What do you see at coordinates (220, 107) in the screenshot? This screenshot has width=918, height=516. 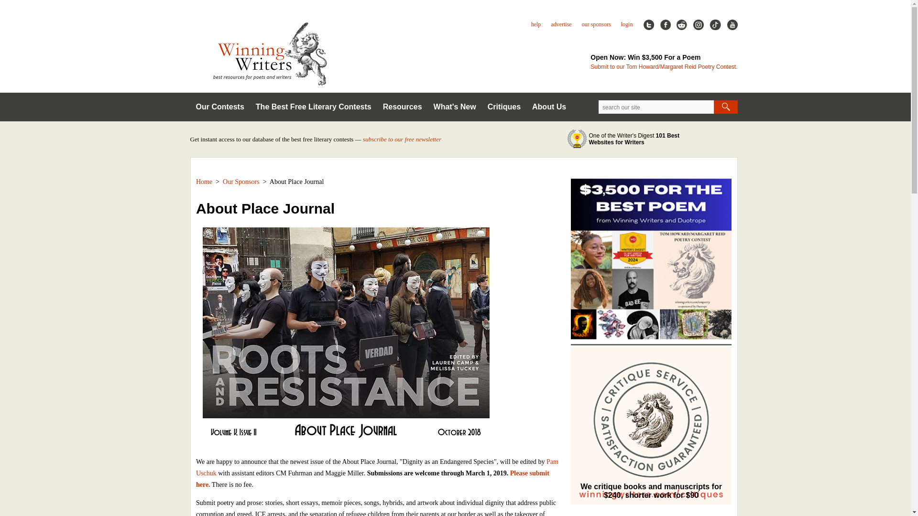 I see `Our Contests` at bounding box center [220, 107].